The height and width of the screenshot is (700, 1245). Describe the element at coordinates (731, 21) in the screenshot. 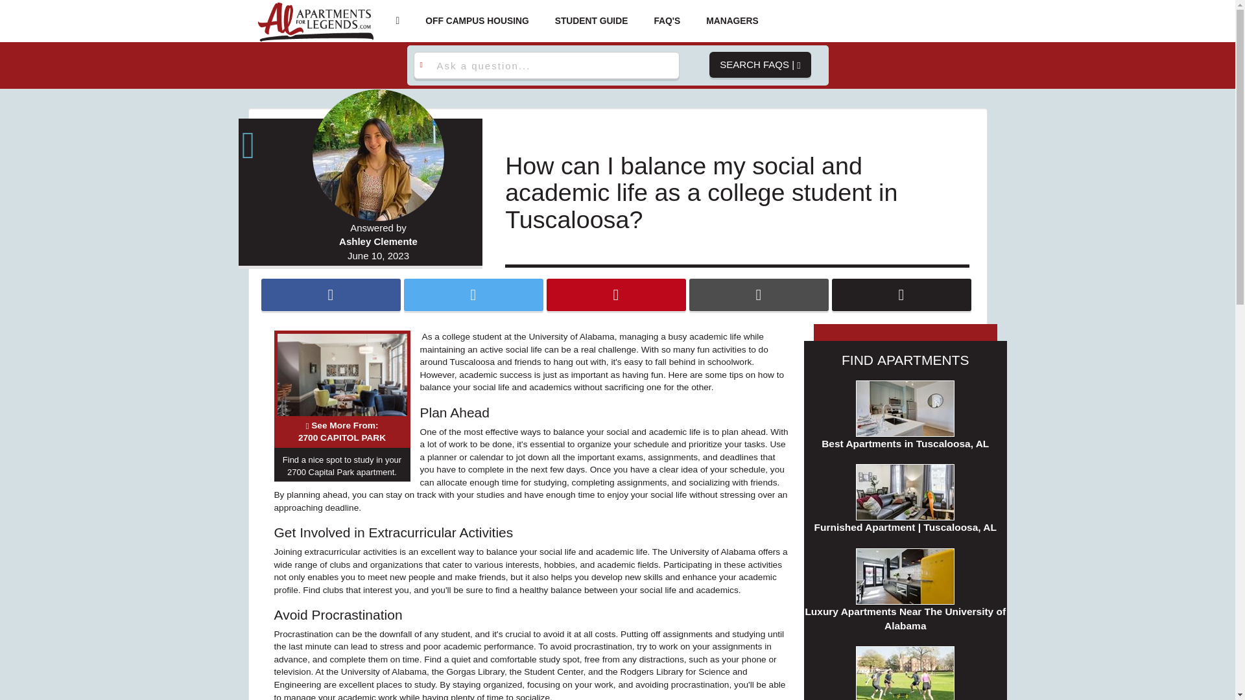

I see `Share on Facebook` at that location.